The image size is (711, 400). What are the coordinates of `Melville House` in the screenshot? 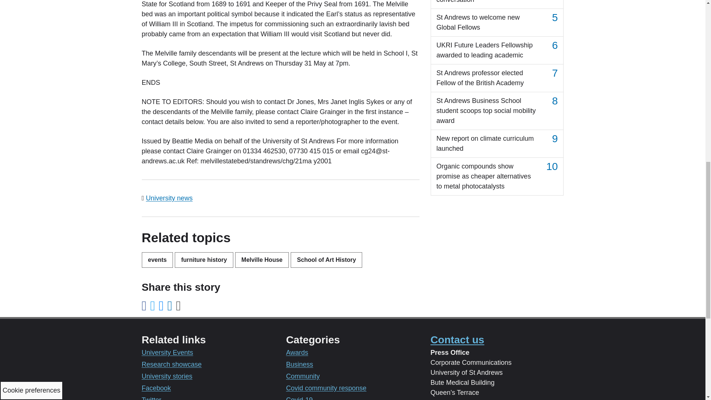 It's located at (262, 260).